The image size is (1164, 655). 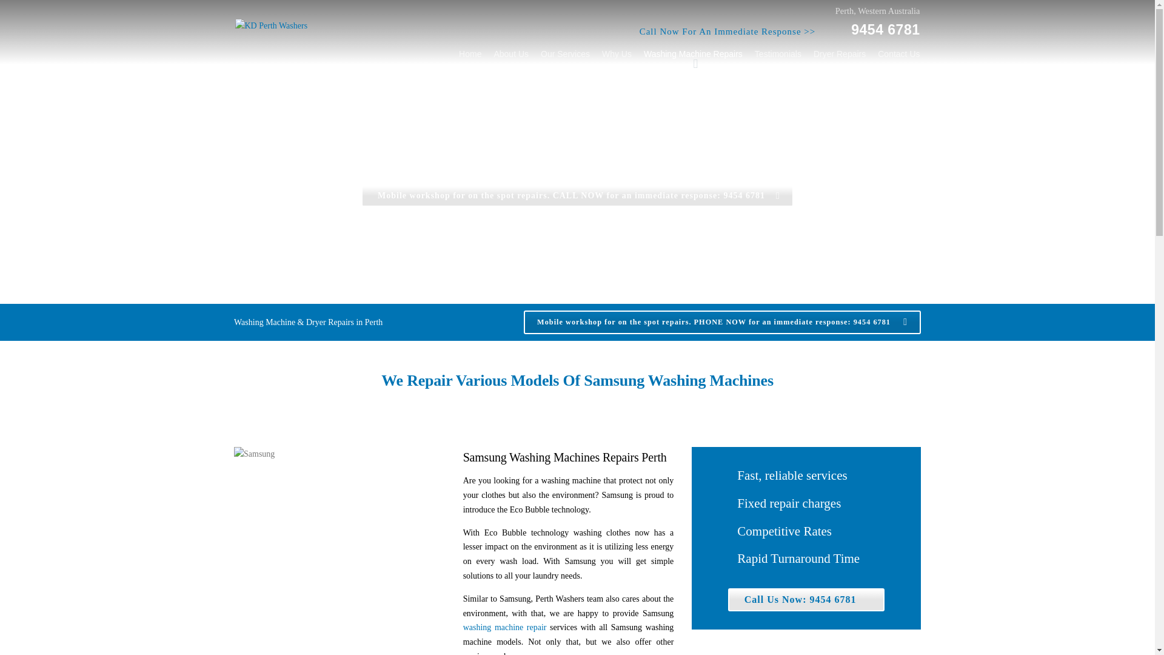 What do you see at coordinates (446, 152) in the screenshot?
I see `Home` at bounding box center [446, 152].